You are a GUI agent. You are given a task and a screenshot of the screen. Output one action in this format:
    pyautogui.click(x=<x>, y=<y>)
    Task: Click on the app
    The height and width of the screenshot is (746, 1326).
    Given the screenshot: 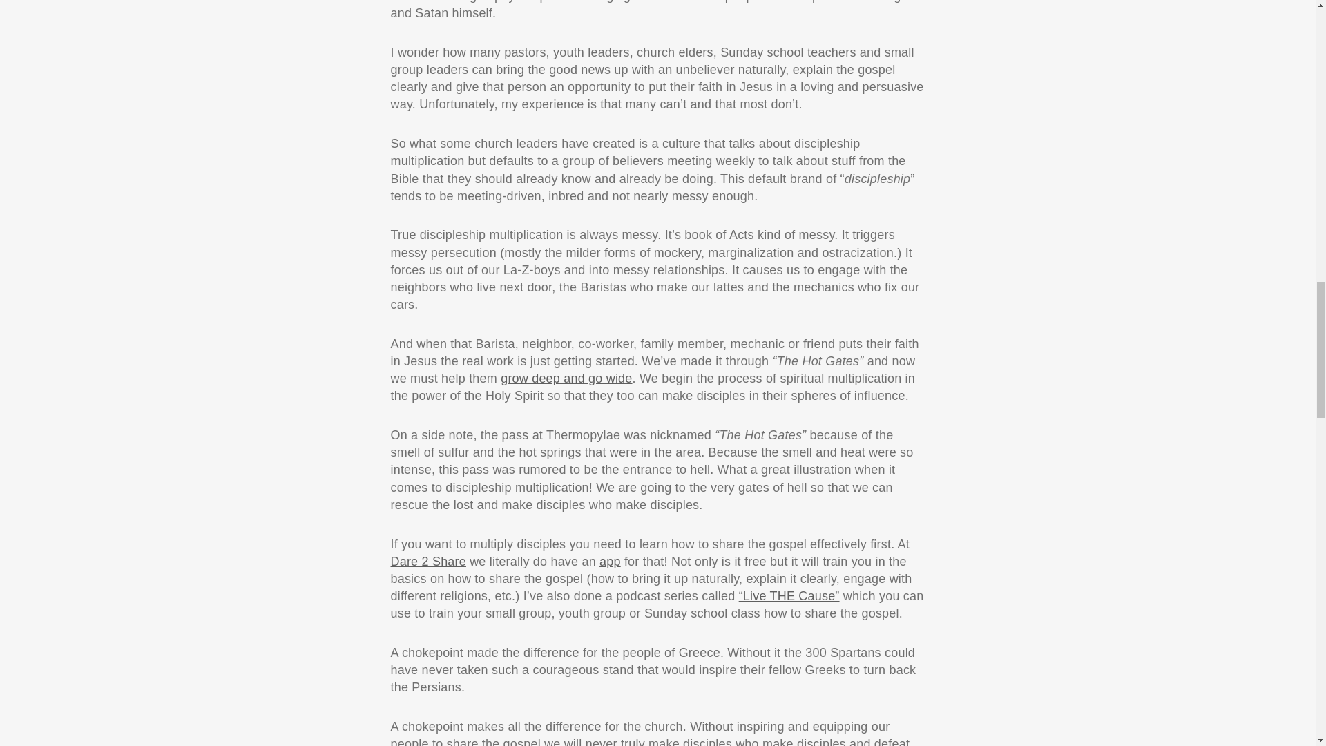 What is the action you would take?
    pyautogui.click(x=609, y=561)
    